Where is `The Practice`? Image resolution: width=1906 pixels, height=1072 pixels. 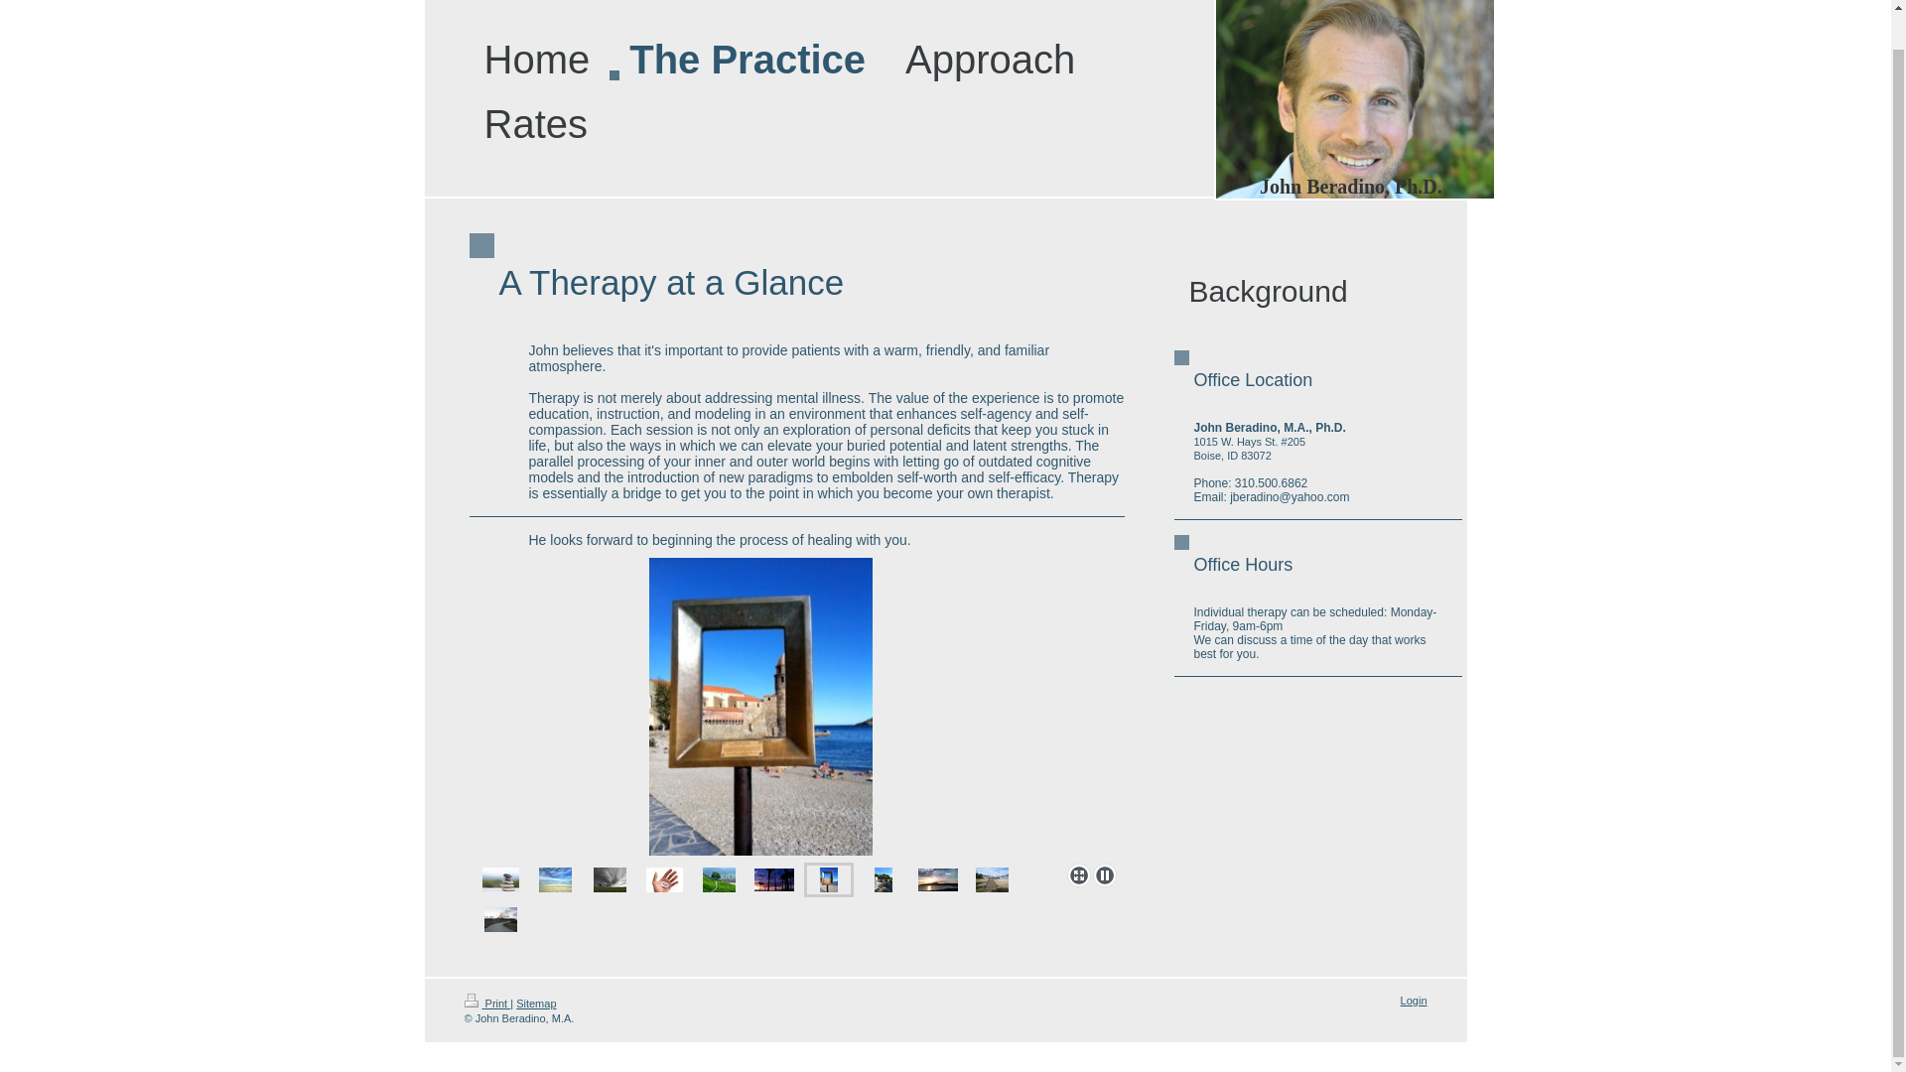
The Practice is located at coordinates (748, 69).